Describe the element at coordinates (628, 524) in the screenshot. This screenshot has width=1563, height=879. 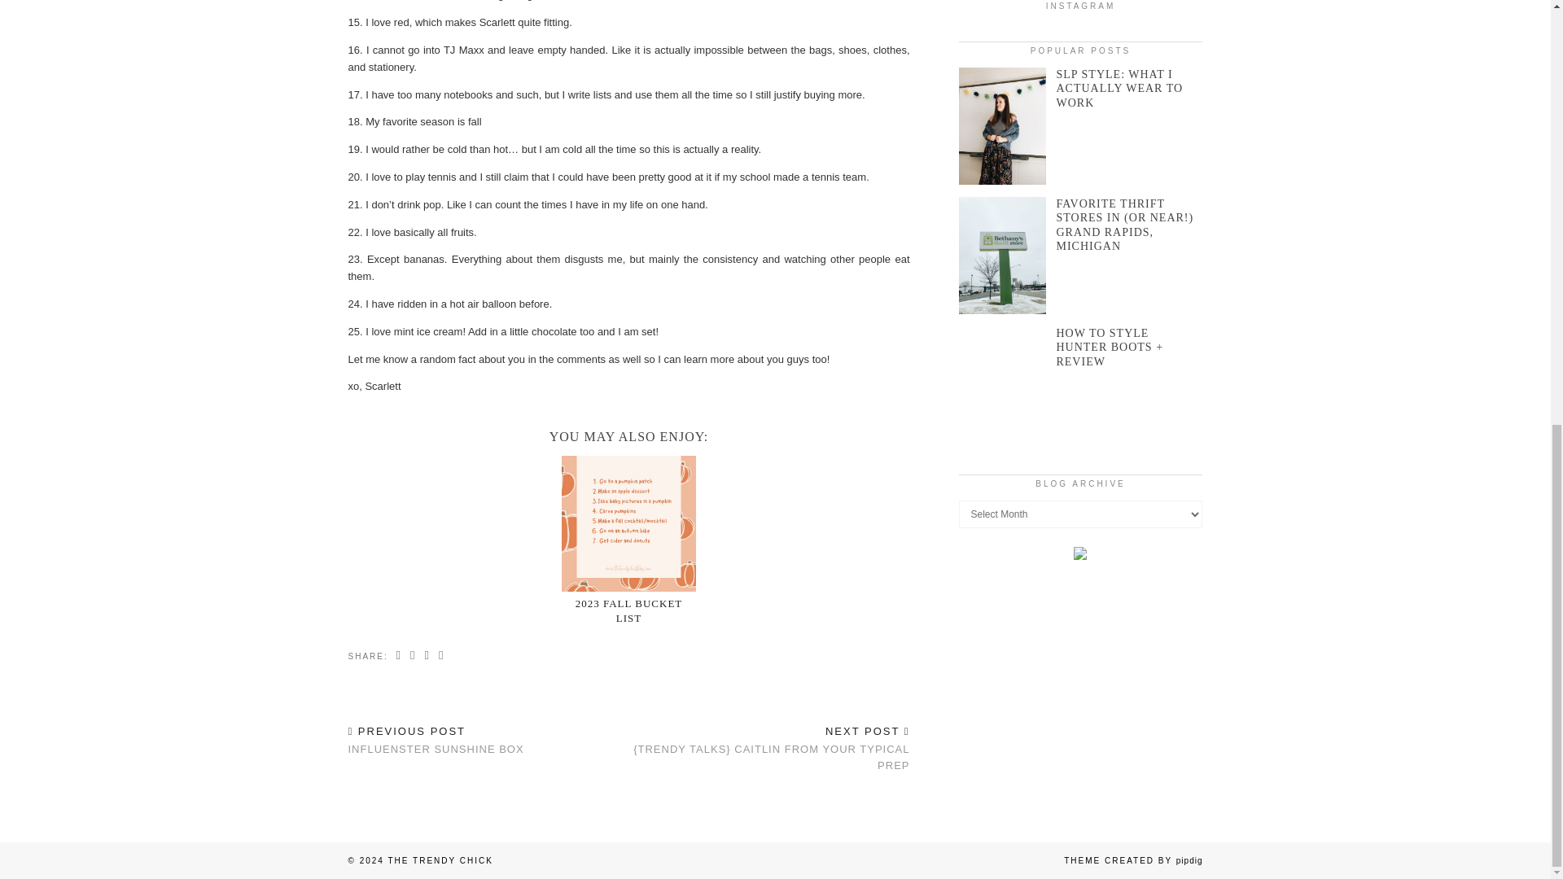
I see `2023 Fall Bucket List` at that location.